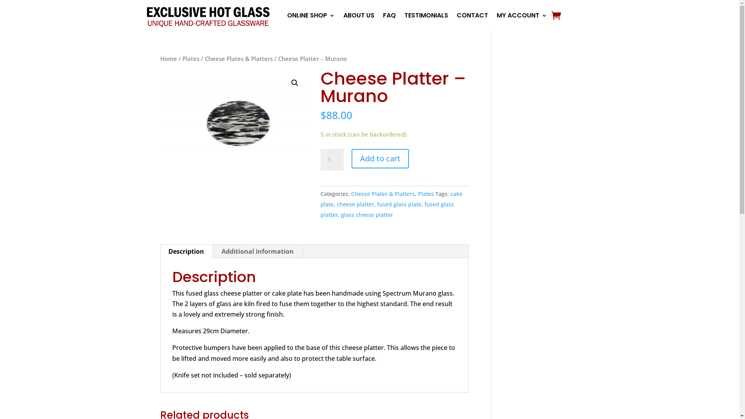 This screenshot has width=745, height=419. What do you see at coordinates (392, 199) in the screenshot?
I see `cake plate` at bounding box center [392, 199].